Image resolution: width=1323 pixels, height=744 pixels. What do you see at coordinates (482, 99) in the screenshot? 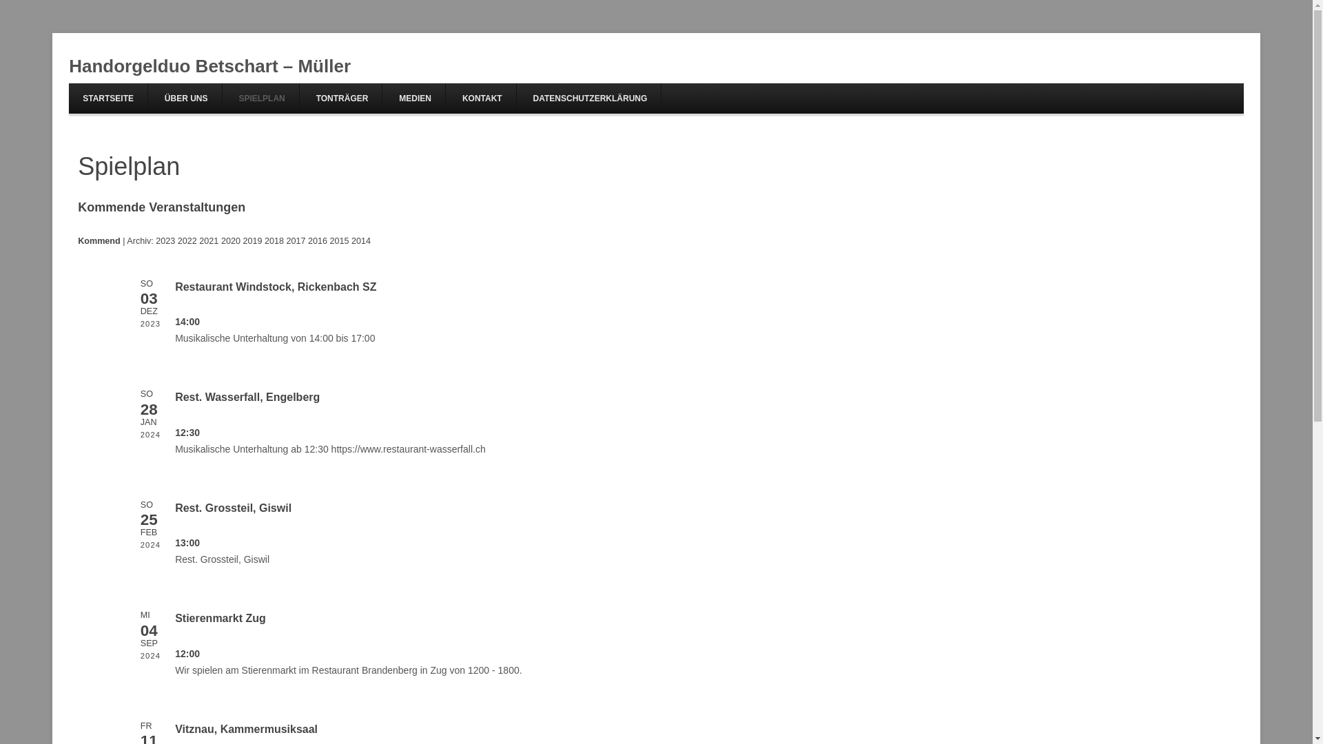
I see `KONTAKT` at bounding box center [482, 99].